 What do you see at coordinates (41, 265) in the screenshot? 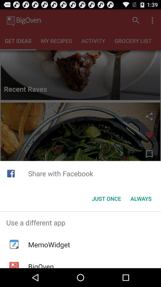
I see `flip until bigoven icon` at bounding box center [41, 265].